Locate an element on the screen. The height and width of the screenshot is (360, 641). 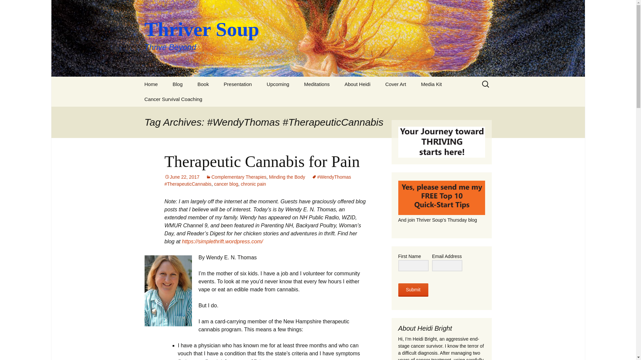
Presentation is located at coordinates (238, 84).